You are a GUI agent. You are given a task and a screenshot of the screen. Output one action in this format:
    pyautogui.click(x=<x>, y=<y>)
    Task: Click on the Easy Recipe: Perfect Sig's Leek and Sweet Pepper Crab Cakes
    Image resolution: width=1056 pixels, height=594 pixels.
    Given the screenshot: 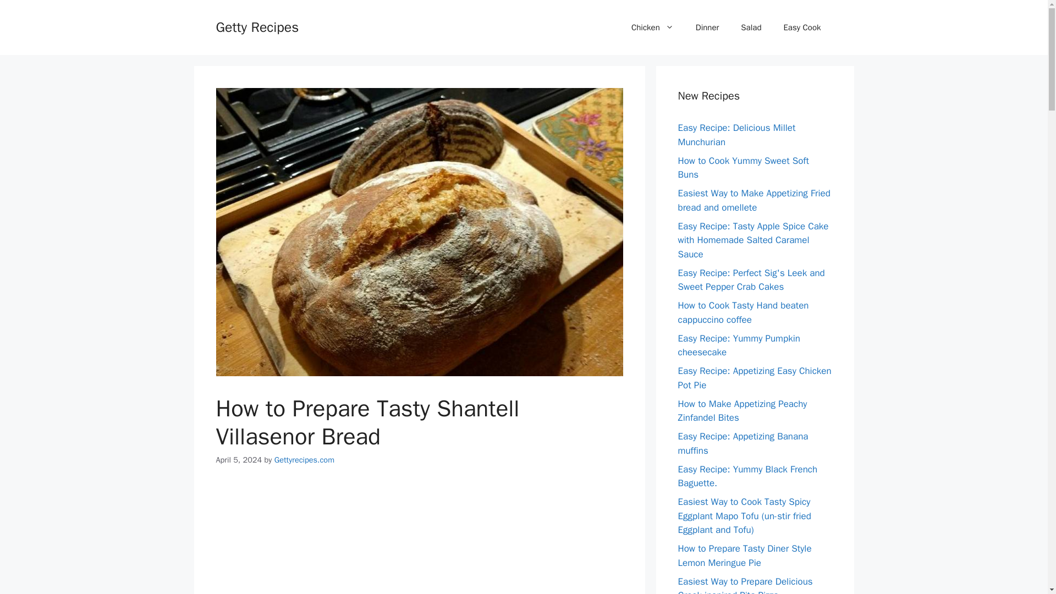 What is the action you would take?
    pyautogui.click(x=751, y=280)
    